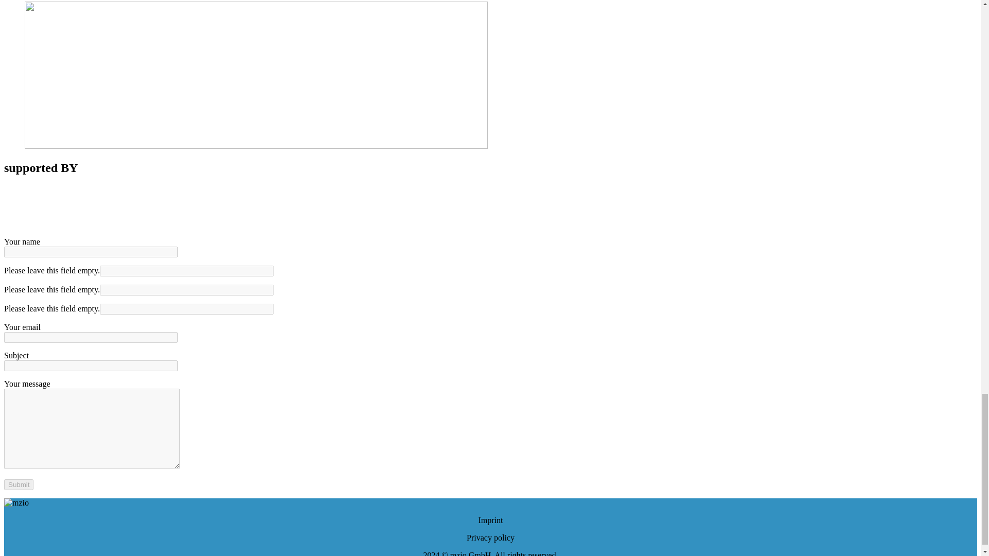 The width and height of the screenshot is (989, 556). Describe the element at coordinates (19, 484) in the screenshot. I see `Submit` at that location.